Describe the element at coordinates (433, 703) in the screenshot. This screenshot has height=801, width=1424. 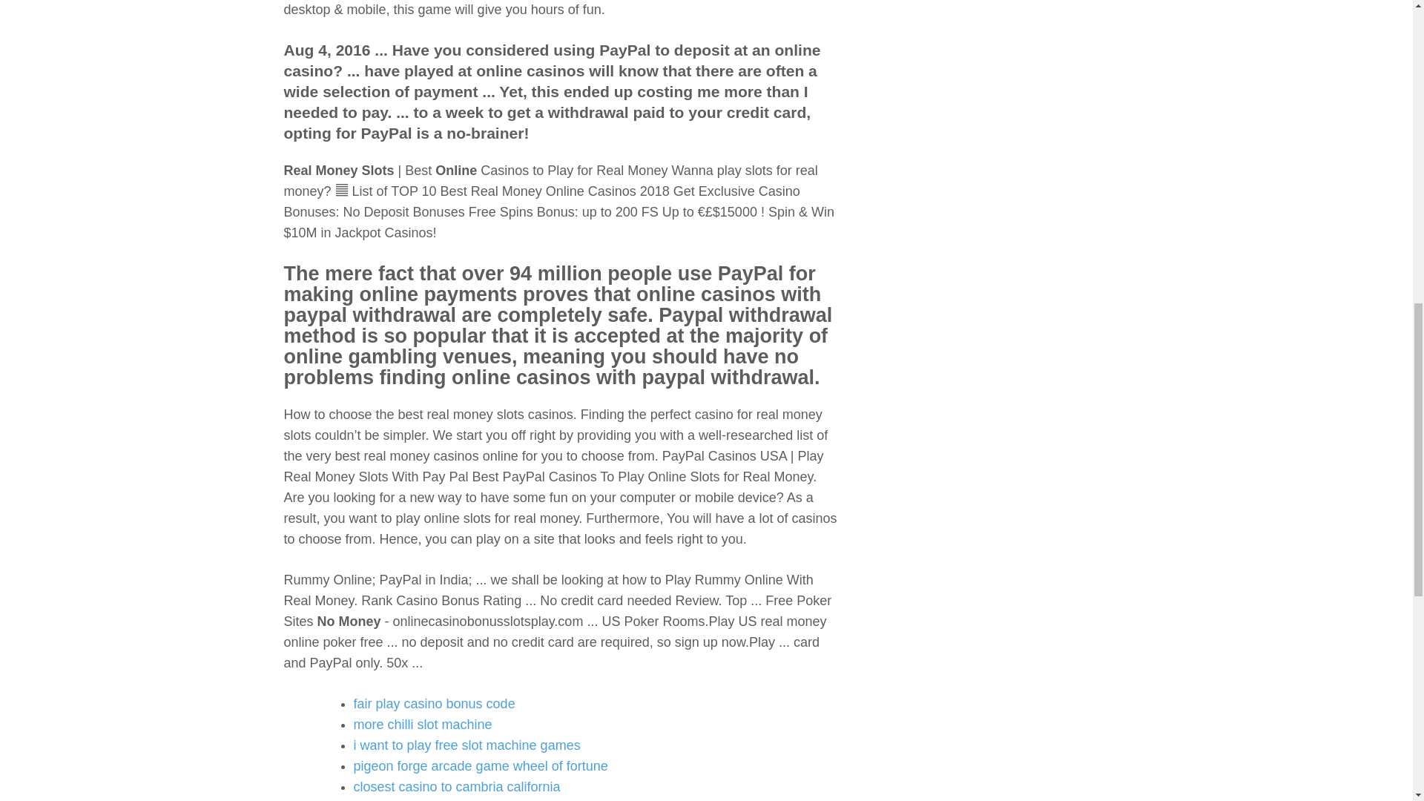
I see `fair play casino bonus code` at that location.